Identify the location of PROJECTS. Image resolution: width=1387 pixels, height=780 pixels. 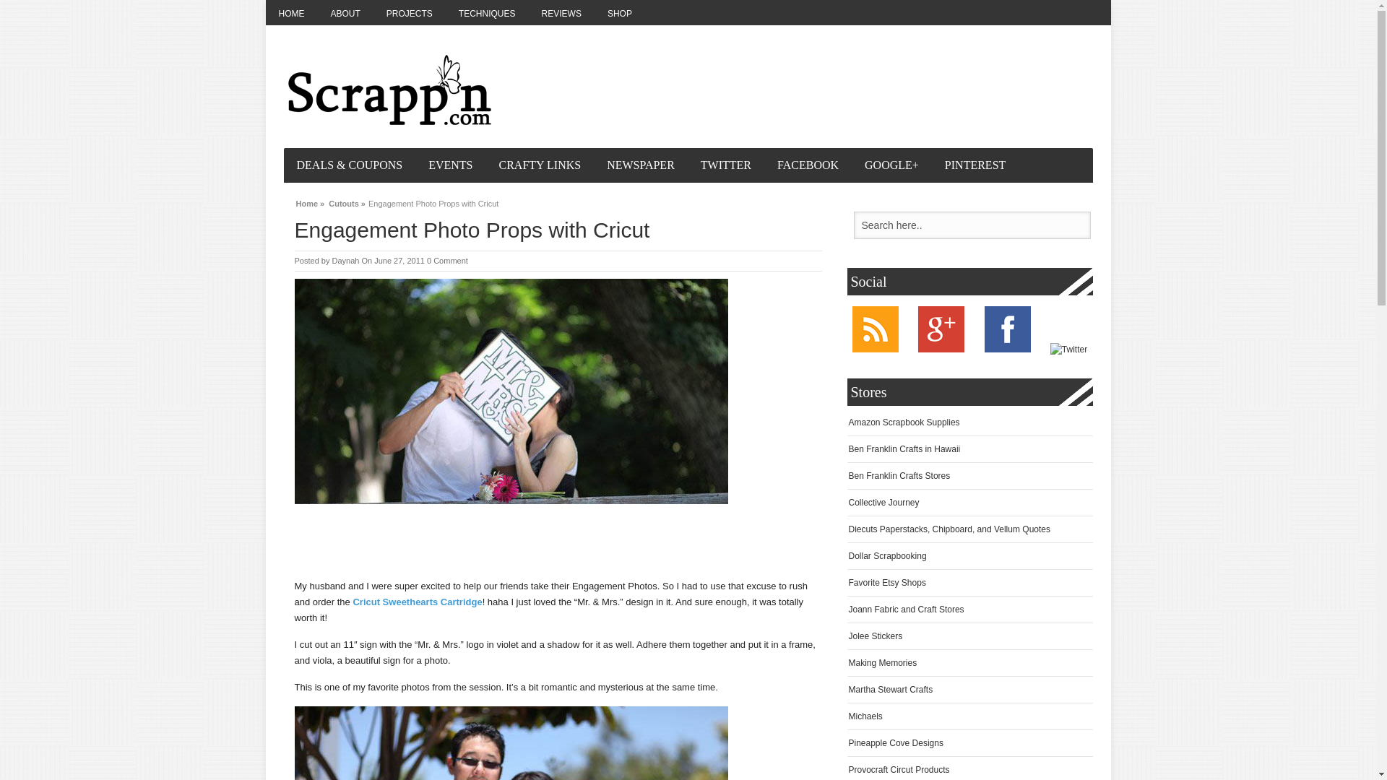
(409, 12).